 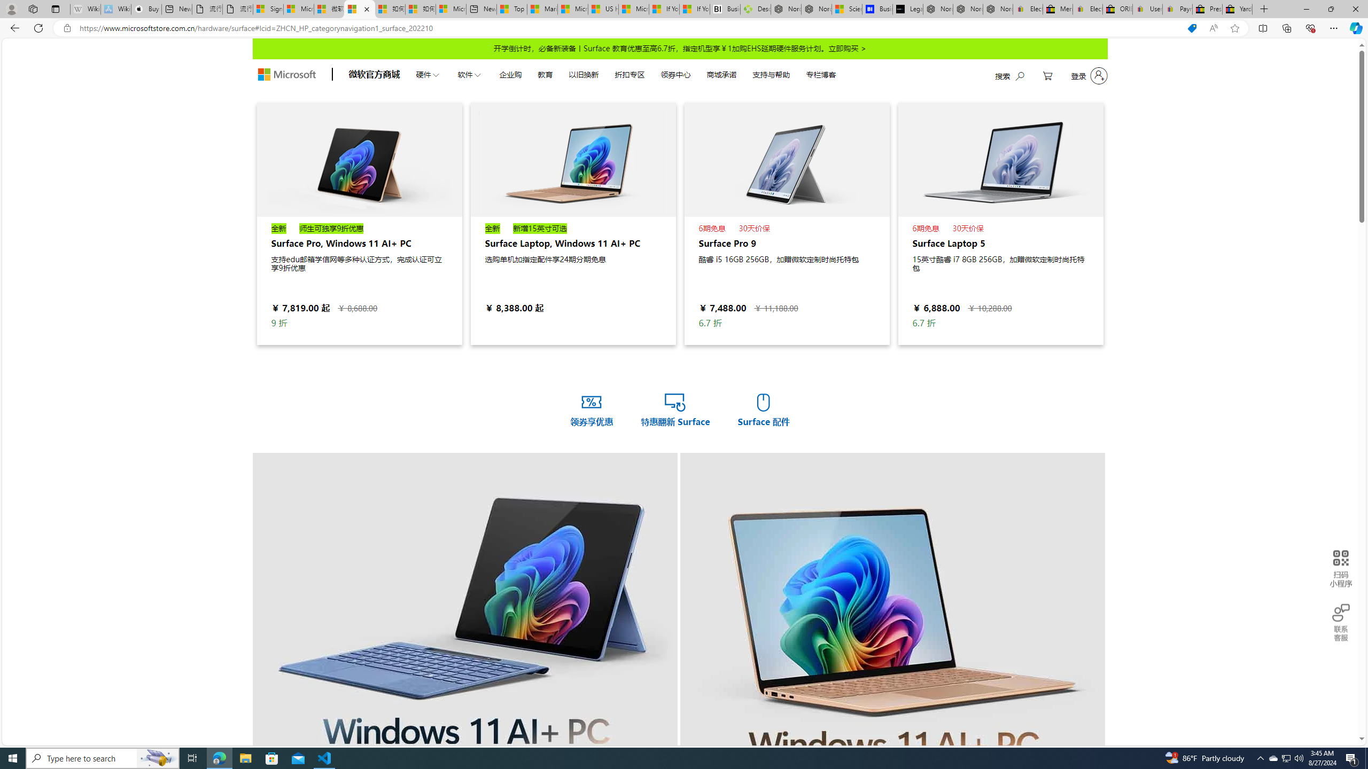 I want to click on You have the best price!, so click(x=1192, y=28).